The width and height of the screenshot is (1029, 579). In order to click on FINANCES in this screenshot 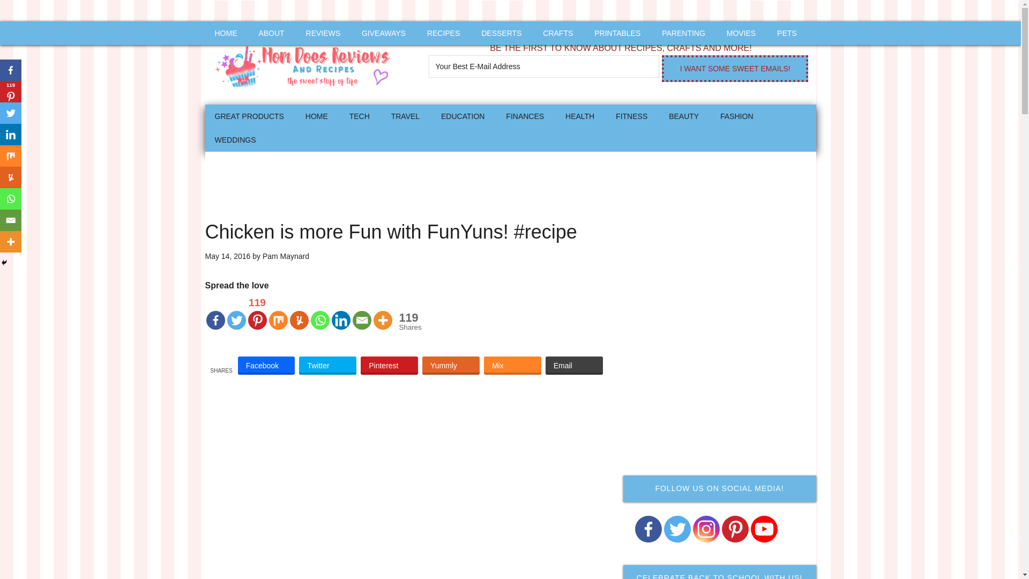, I will do `click(524, 116)`.